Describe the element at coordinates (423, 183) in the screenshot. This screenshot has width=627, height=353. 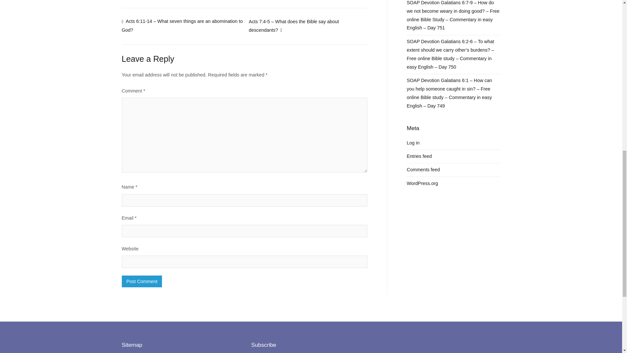
I see `WordPress.org` at that location.